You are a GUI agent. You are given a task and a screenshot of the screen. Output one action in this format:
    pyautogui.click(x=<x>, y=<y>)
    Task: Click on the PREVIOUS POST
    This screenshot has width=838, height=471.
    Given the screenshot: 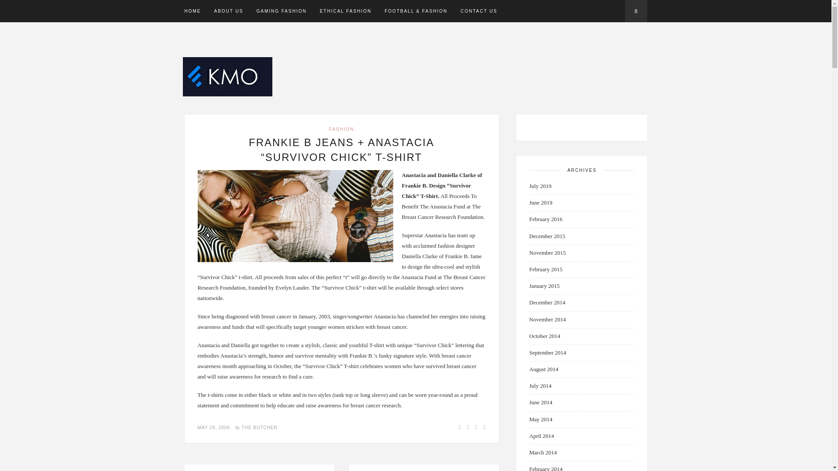 What is the action you would take?
    pyautogui.click(x=259, y=468)
    